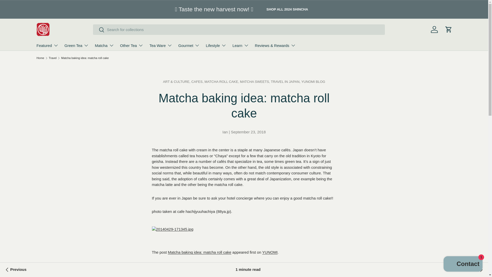 The width and height of the screenshot is (492, 277). I want to click on Search, so click(98, 30).